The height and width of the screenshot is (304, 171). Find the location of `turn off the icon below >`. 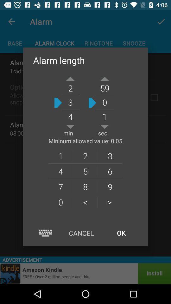

turn off the icon below > is located at coordinates (121, 233).